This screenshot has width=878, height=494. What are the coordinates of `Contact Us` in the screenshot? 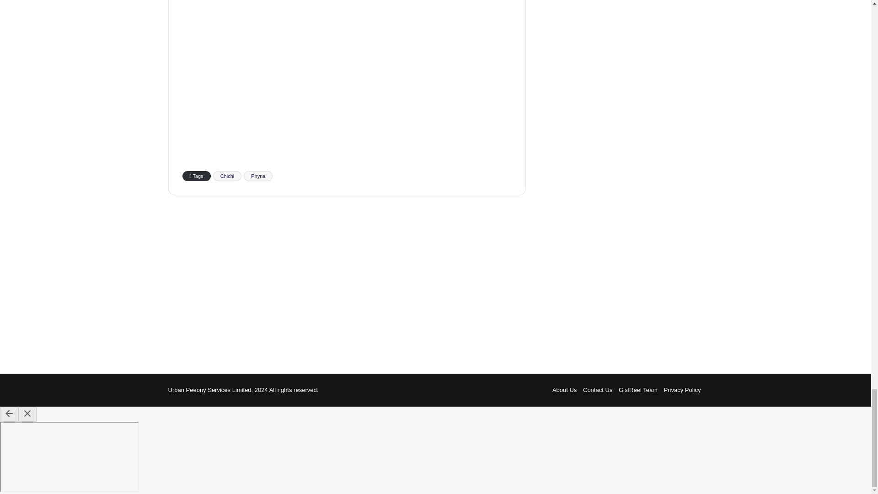 It's located at (597, 390).